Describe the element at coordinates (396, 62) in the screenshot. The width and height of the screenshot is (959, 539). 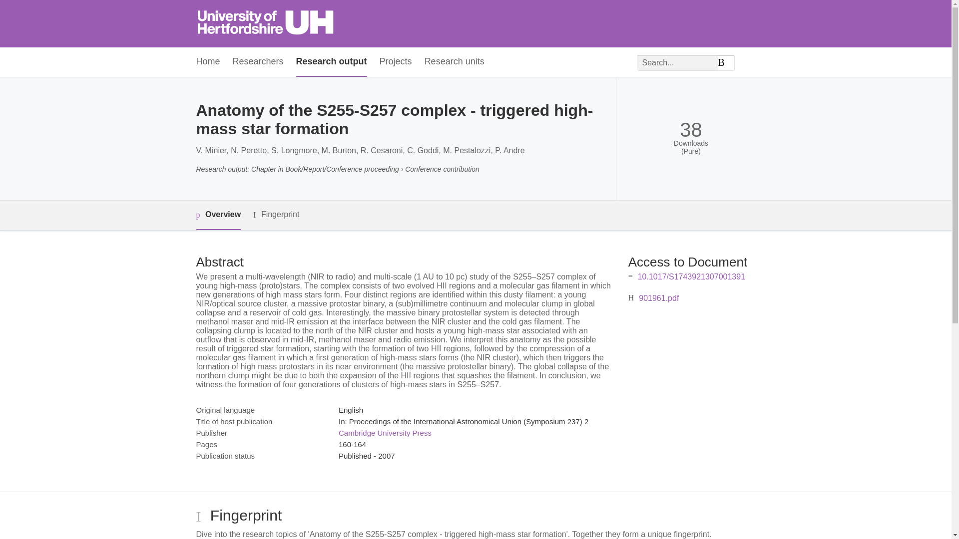
I see `Projects` at that location.